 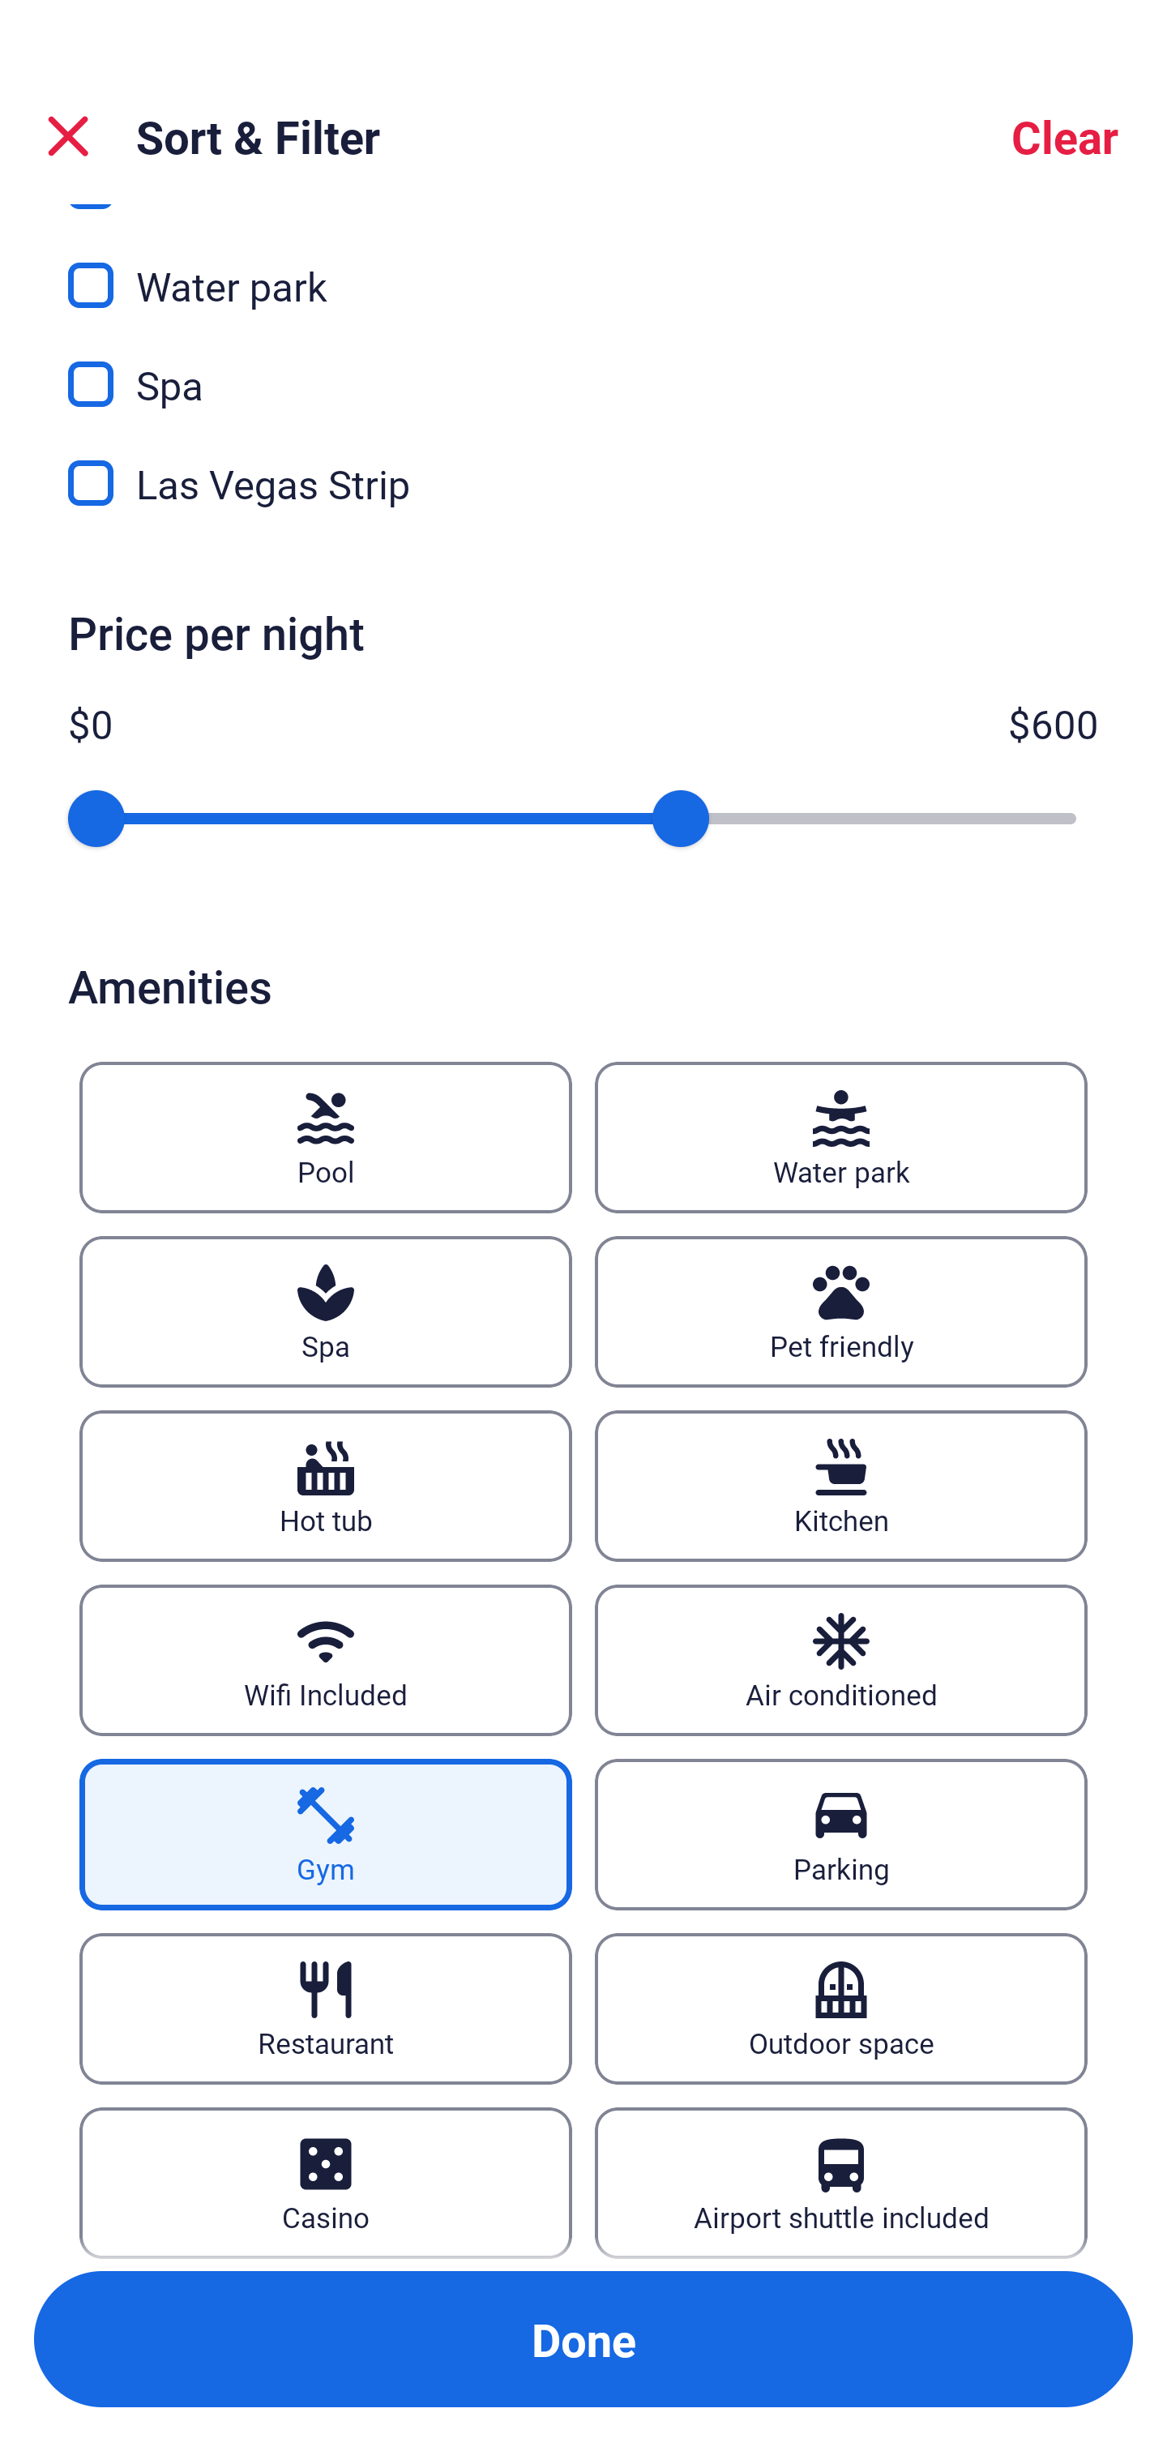 I want to click on Las Vegas Strip, Las Vegas Strip, so click(x=583, y=483).